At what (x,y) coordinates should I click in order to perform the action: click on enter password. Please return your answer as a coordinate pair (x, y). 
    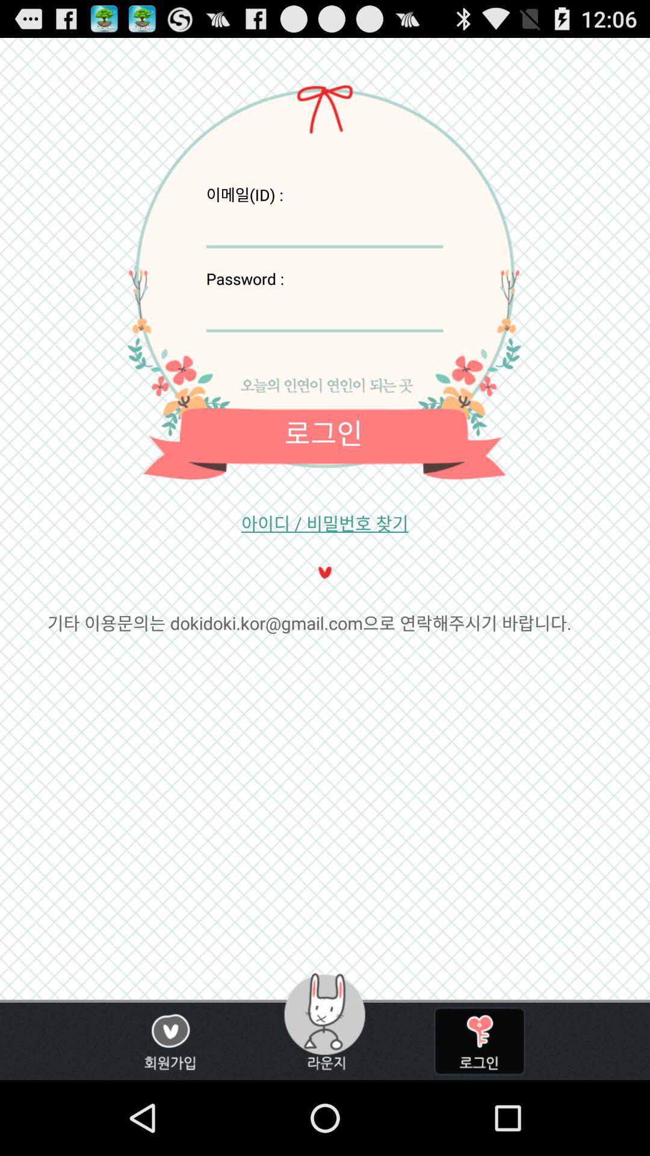
    Looking at the image, I should click on (324, 311).